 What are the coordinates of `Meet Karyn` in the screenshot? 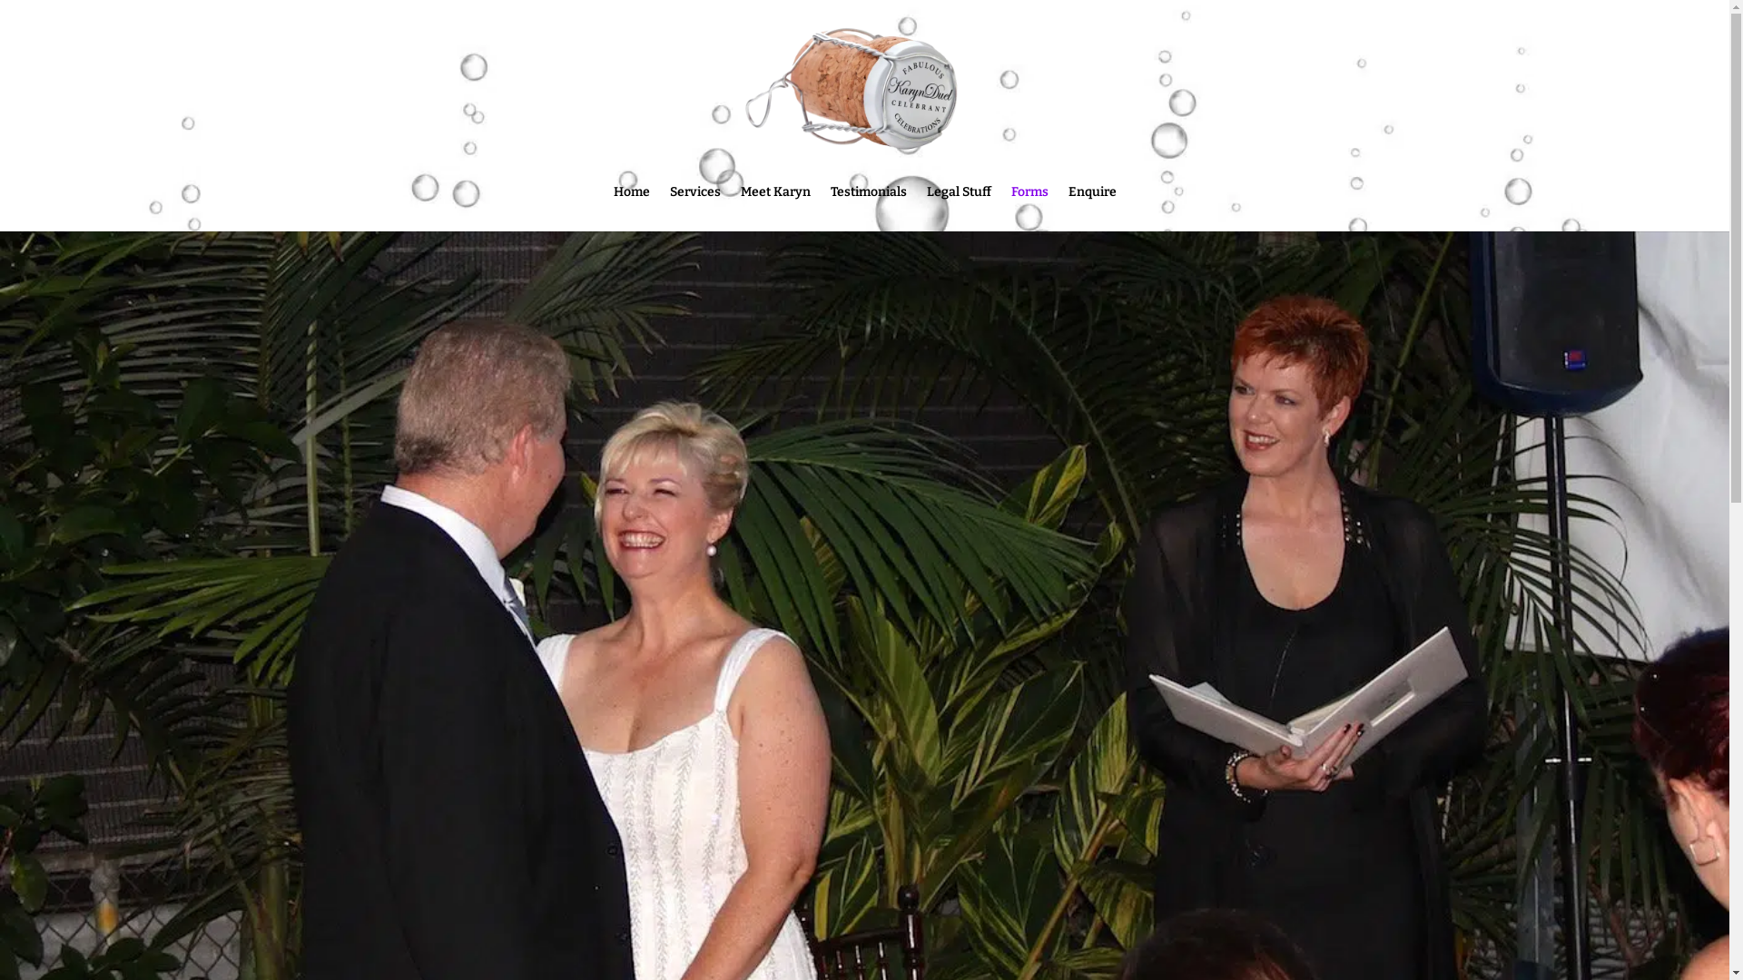 It's located at (775, 209).